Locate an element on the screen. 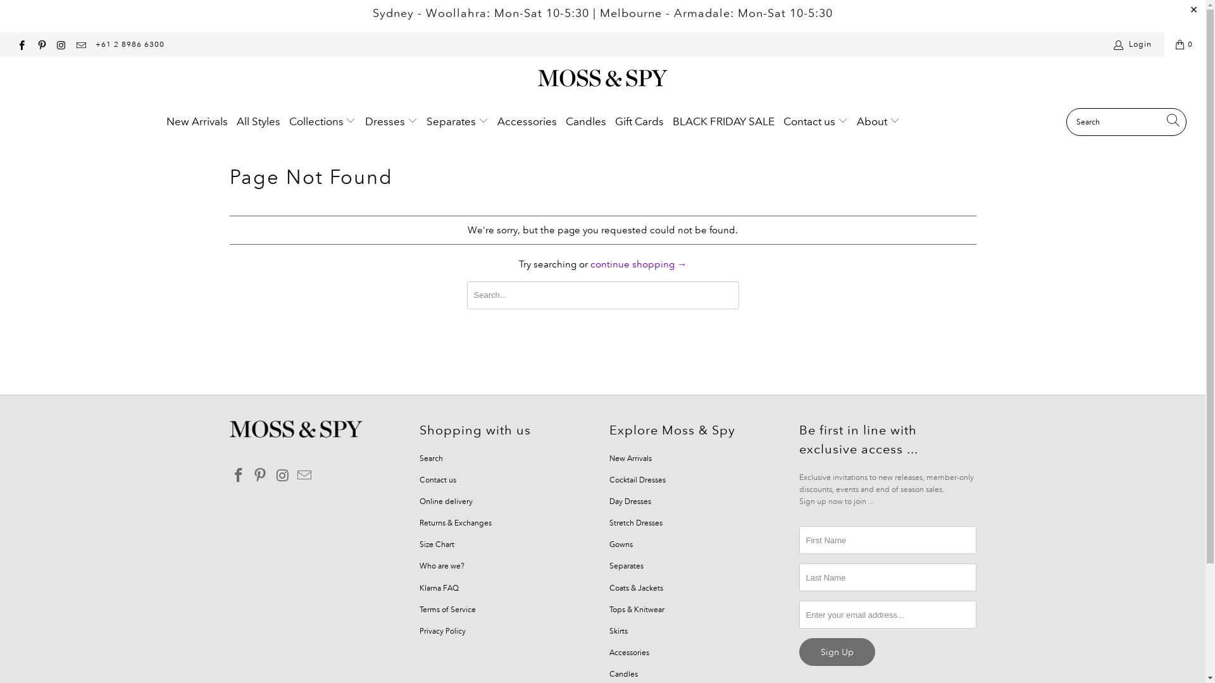 The height and width of the screenshot is (683, 1215). Privacy Policy is located at coordinates (442, 631).